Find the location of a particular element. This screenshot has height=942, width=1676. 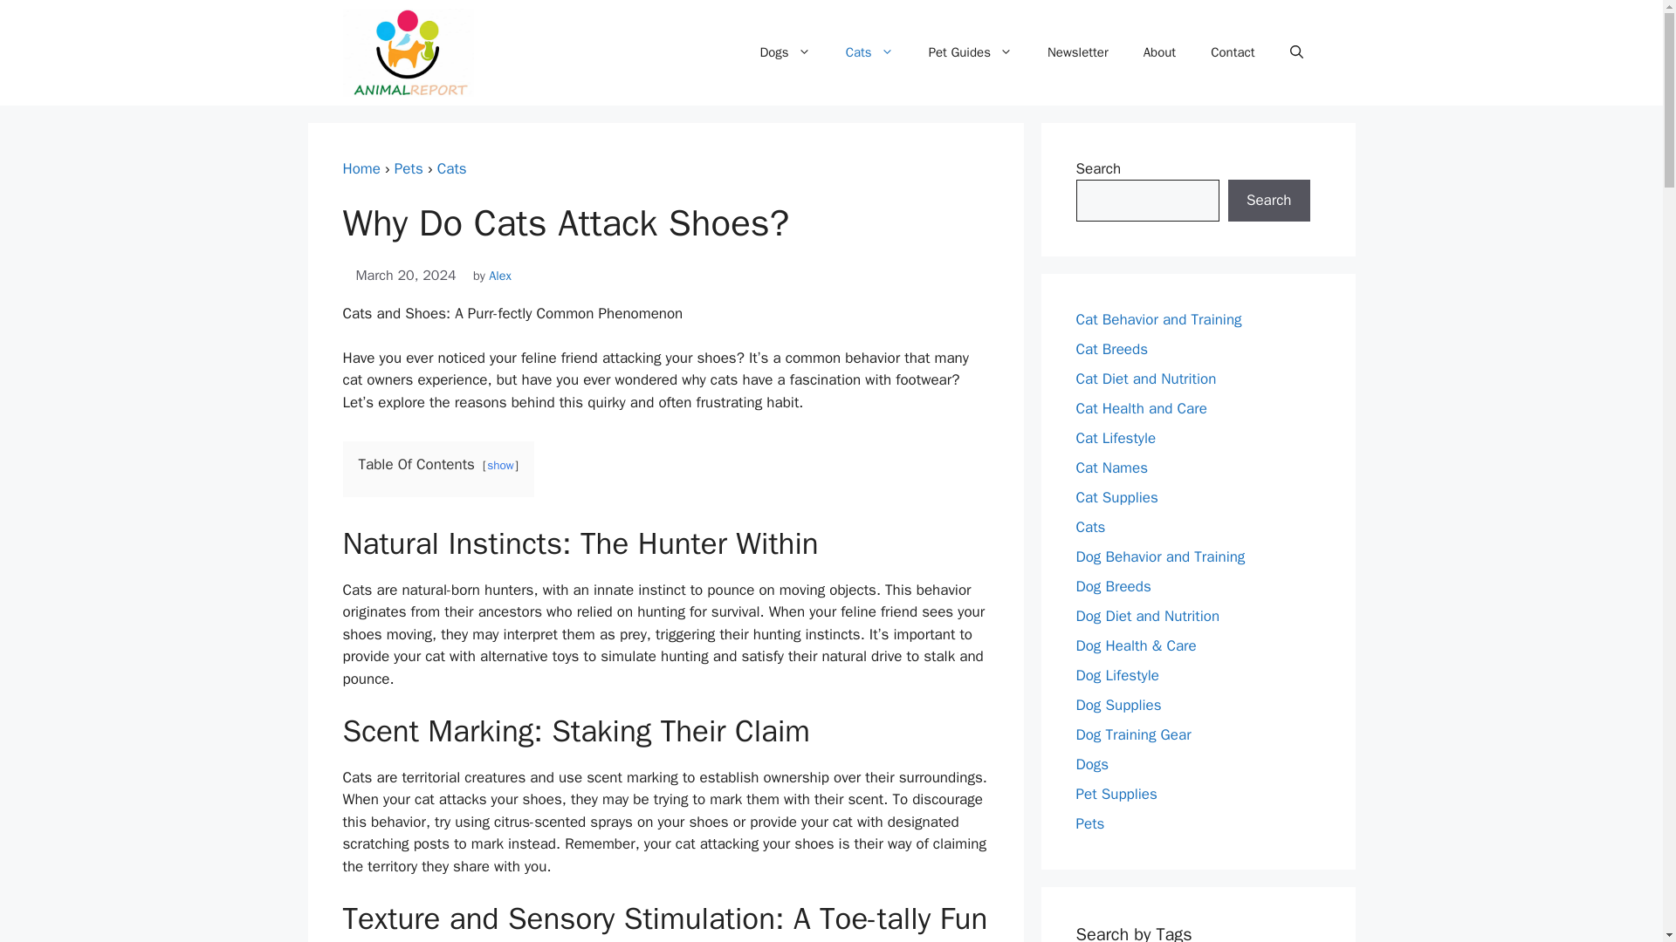

Dogs is located at coordinates (785, 52).